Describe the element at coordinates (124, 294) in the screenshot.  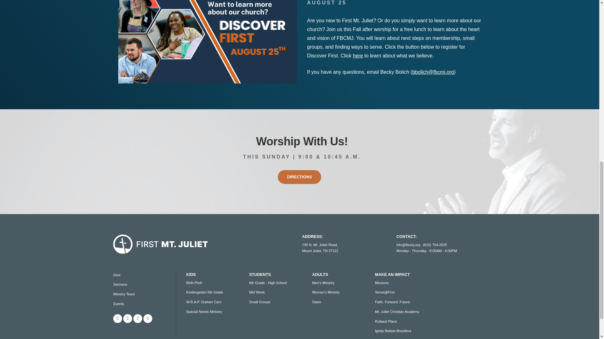
I see `Ministry Team` at that location.